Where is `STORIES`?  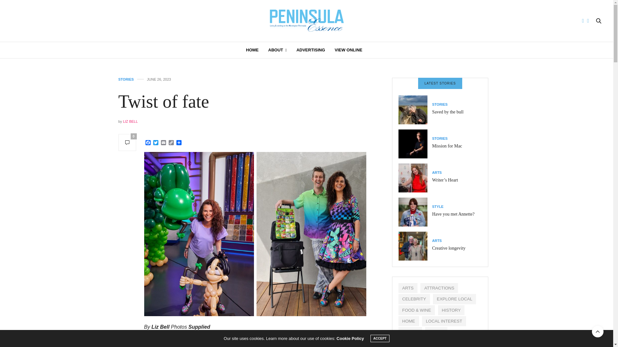 STORIES is located at coordinates (440, 104).